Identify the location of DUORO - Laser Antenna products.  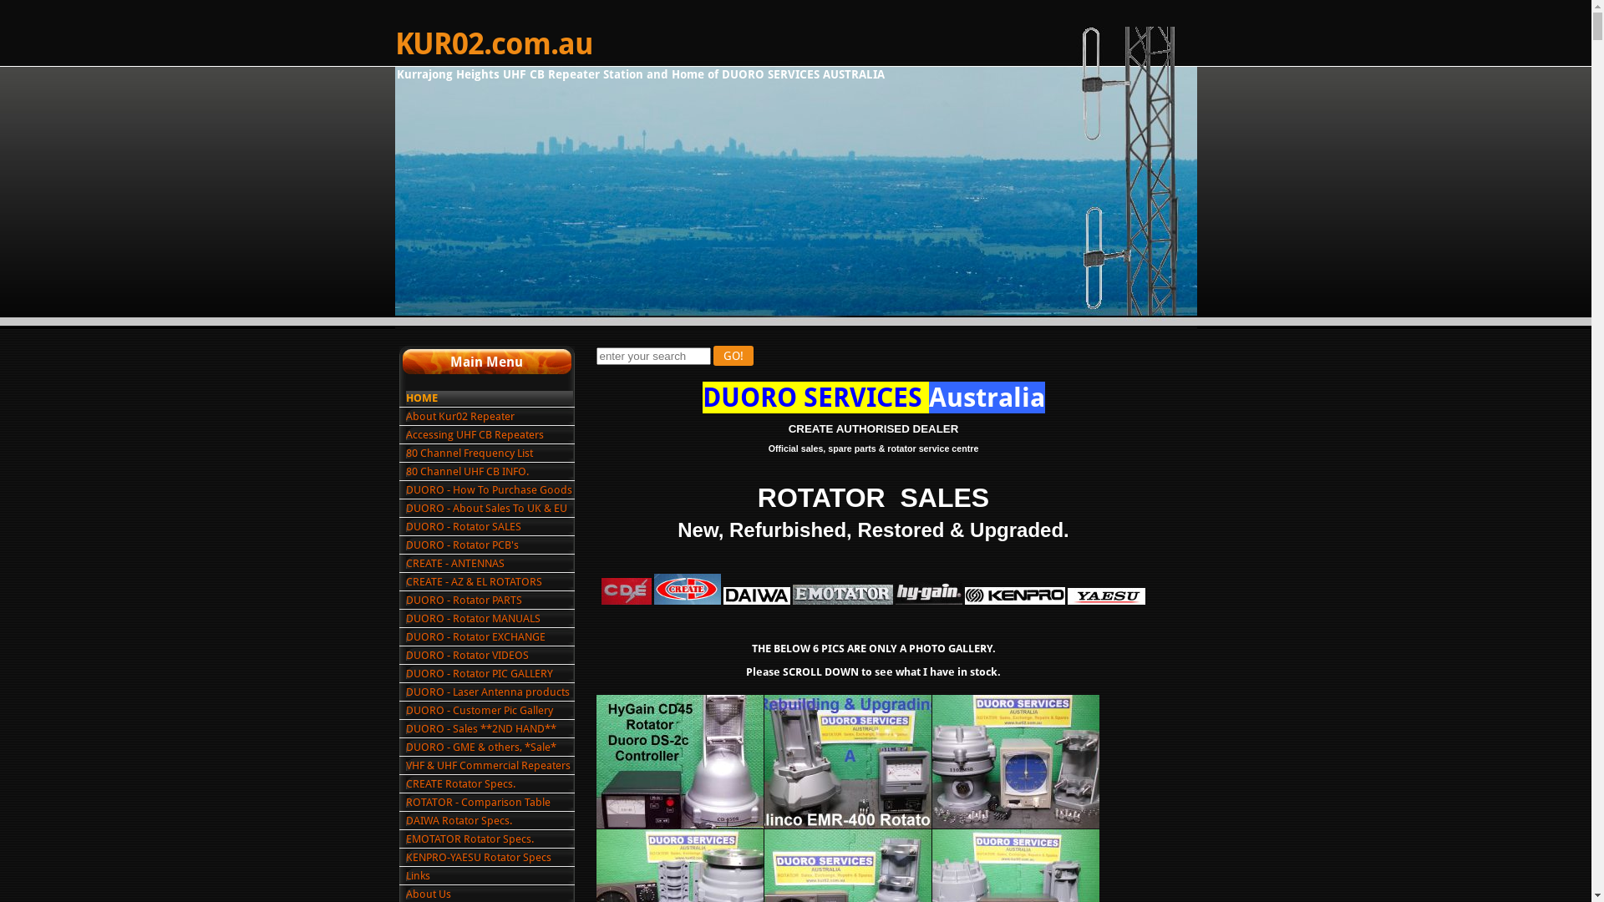
(490, 692).